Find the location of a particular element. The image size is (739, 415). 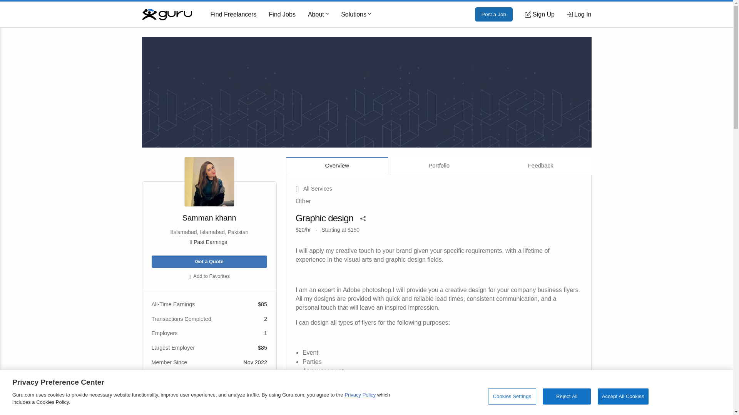

Add to Favorites is located at coordinates (209, 277).